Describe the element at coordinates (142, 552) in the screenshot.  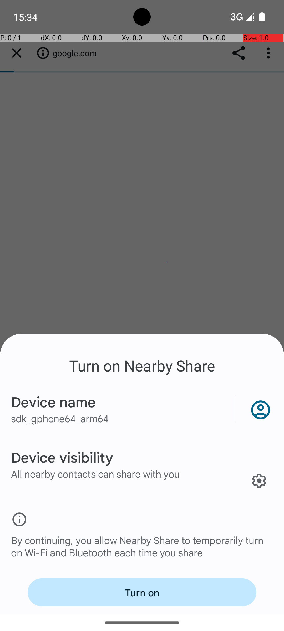
I see `By continuing, you allow Nearby Share to temporarily turn on Wi-Fi and Bluetooth each time you share` at that location.